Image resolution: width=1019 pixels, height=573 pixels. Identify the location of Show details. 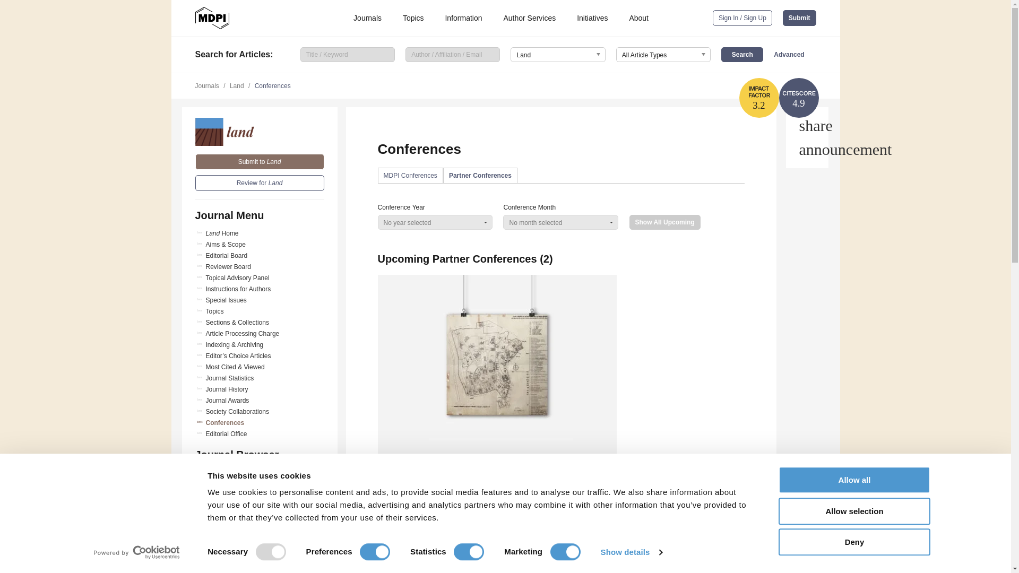
(631, 552).